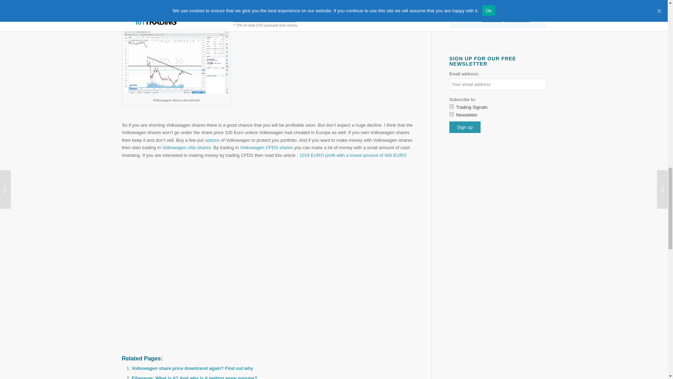  I want to click on Newsletter, so click(451, 114).